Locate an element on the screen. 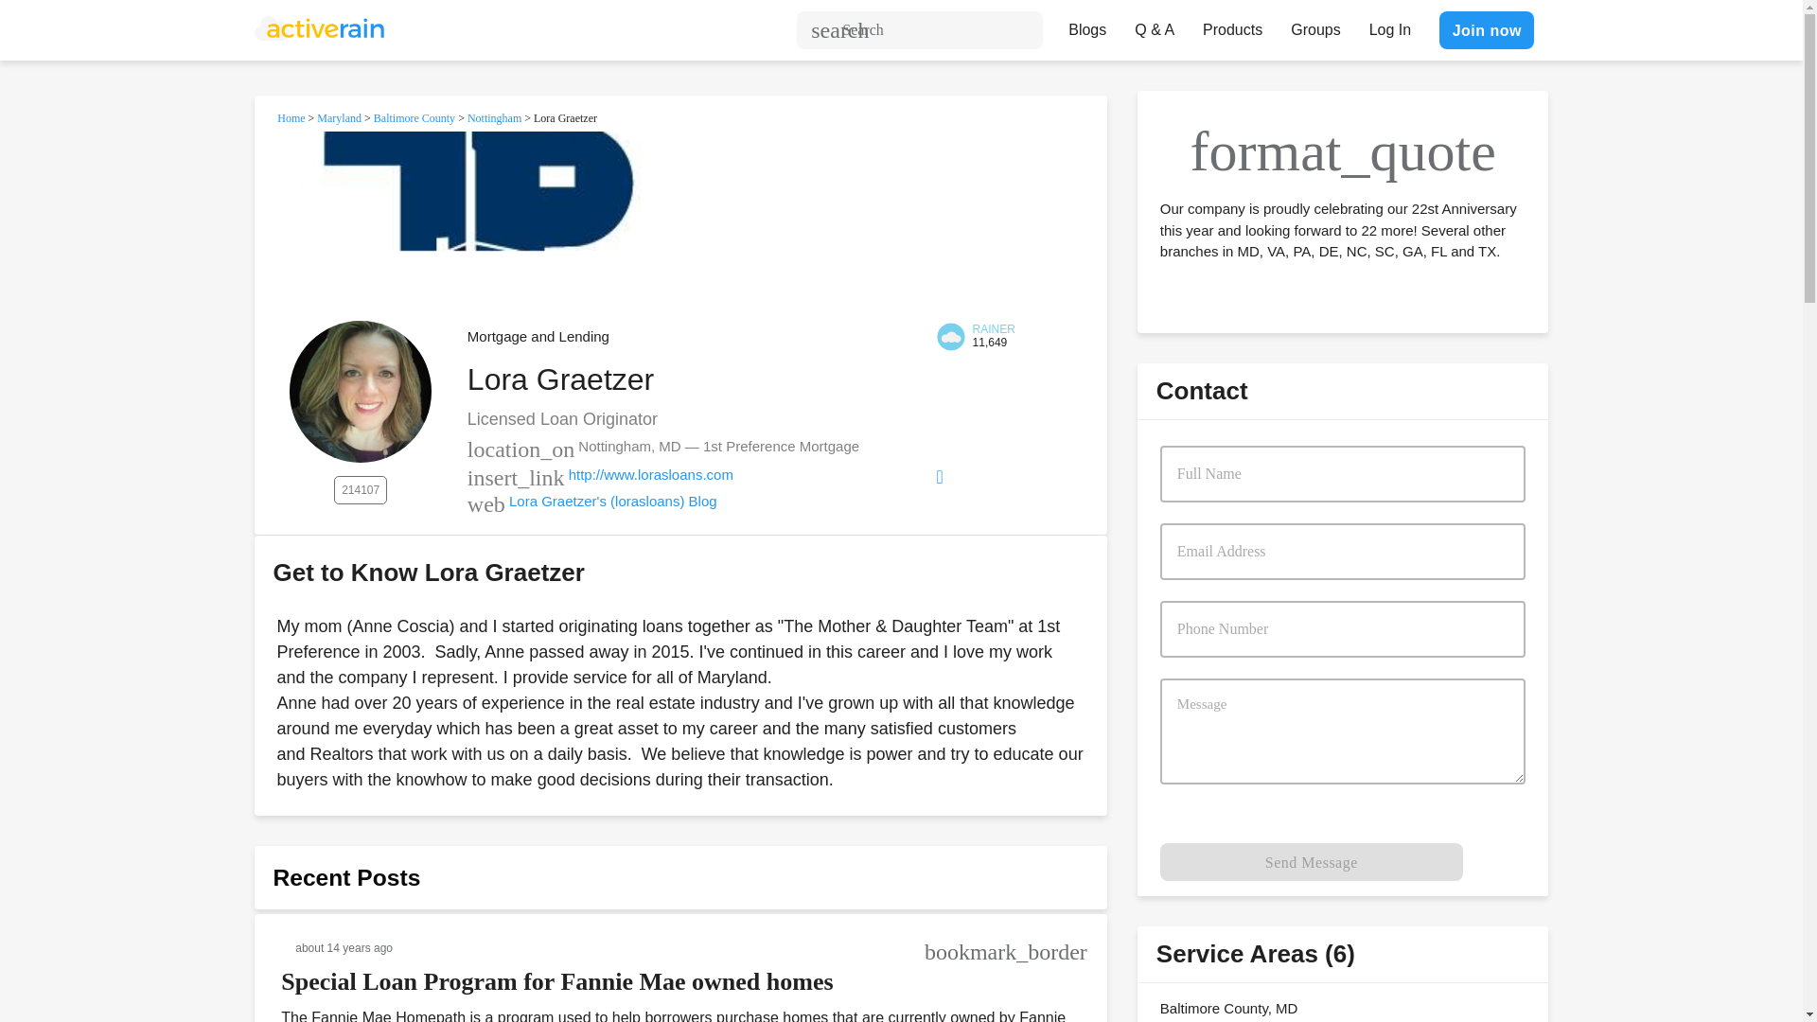 The width and height of the screenshot is (1817, 1022). Nottingham is located at coordinates (494, 117).